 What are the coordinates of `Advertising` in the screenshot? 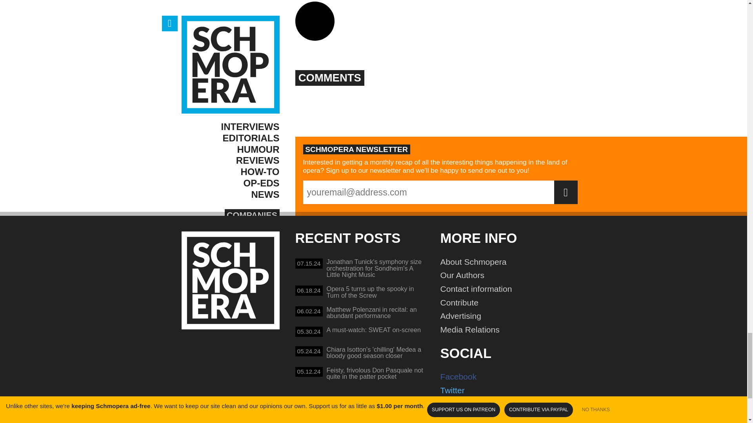 It's located at (512, 316).